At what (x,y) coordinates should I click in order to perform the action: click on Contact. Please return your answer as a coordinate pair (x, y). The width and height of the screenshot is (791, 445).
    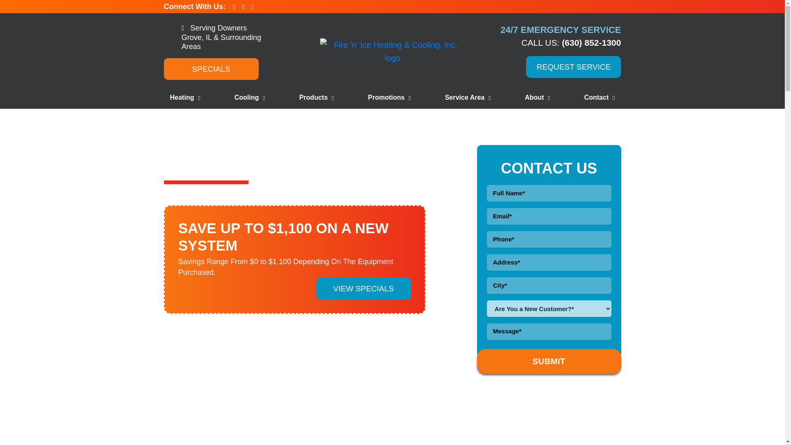
    Looking at the image, I should click on (599, 97).